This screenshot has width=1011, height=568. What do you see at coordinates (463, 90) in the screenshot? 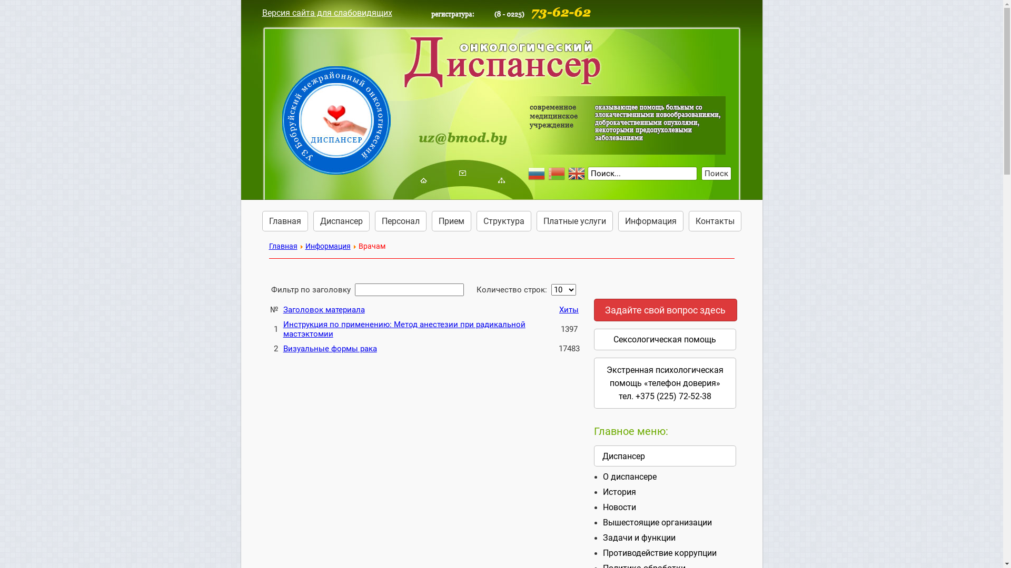
I see ` ` at bounding box center [463, 90].